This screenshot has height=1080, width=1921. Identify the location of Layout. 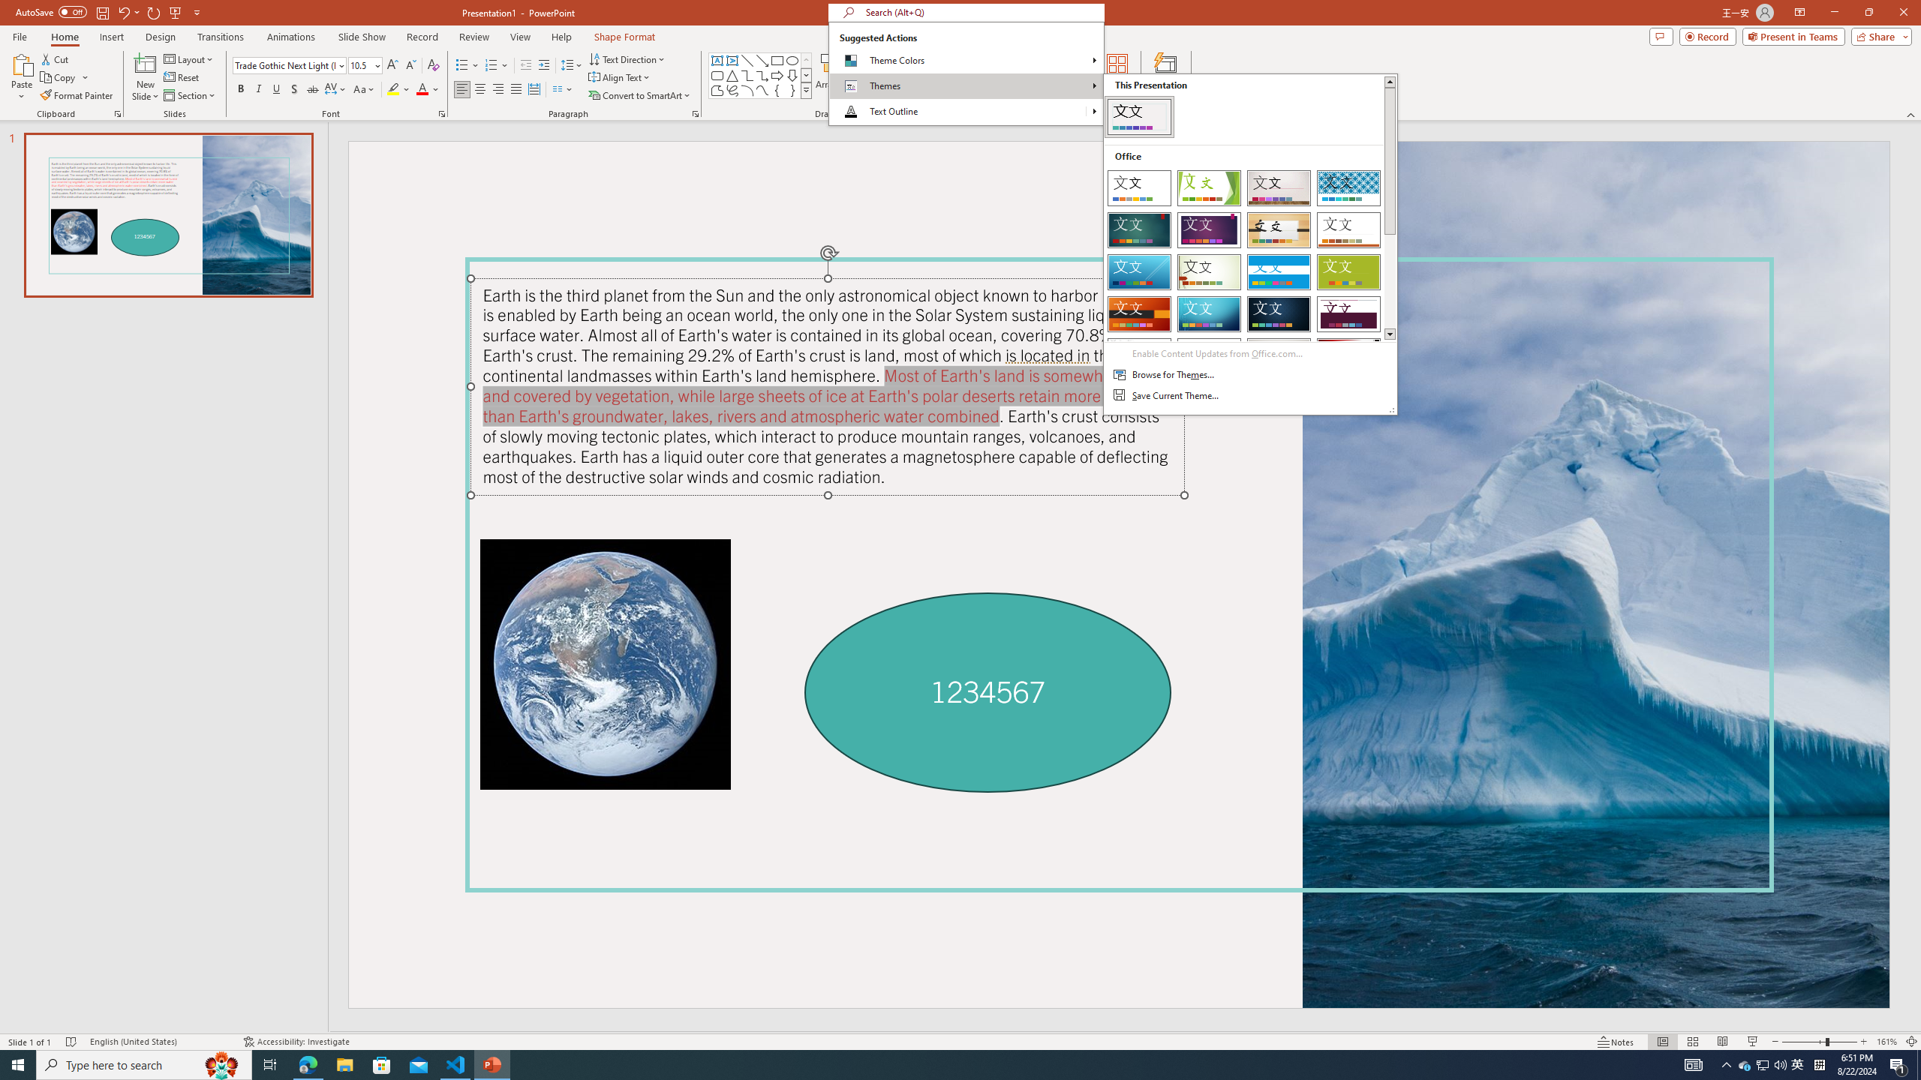
(190, 58).